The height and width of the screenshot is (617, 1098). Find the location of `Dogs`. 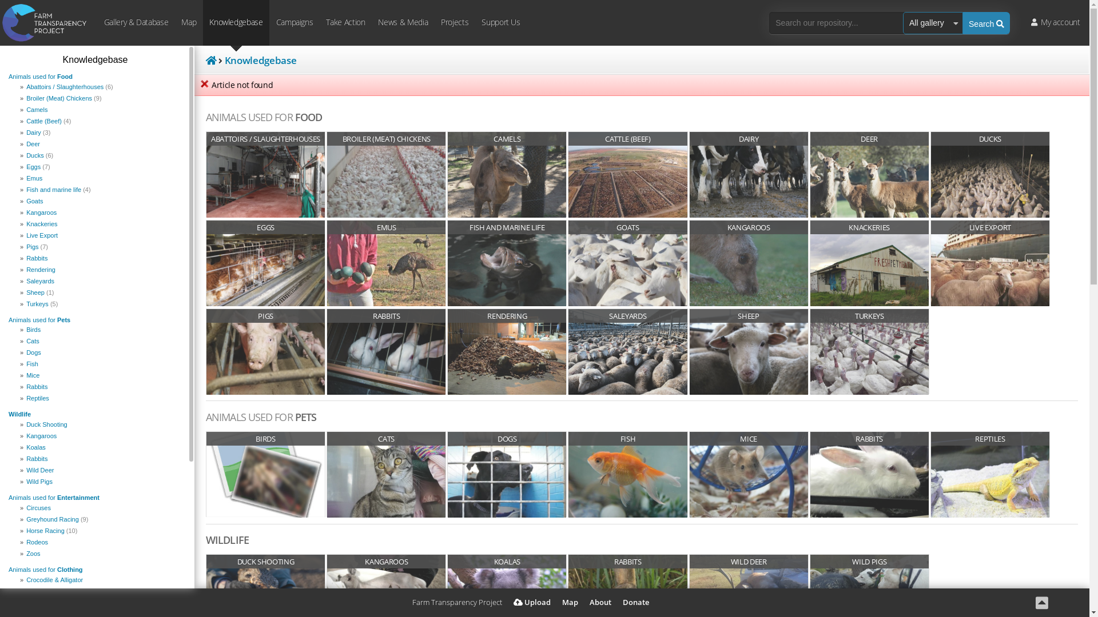

Dogs is located at coordinates (102, 353).